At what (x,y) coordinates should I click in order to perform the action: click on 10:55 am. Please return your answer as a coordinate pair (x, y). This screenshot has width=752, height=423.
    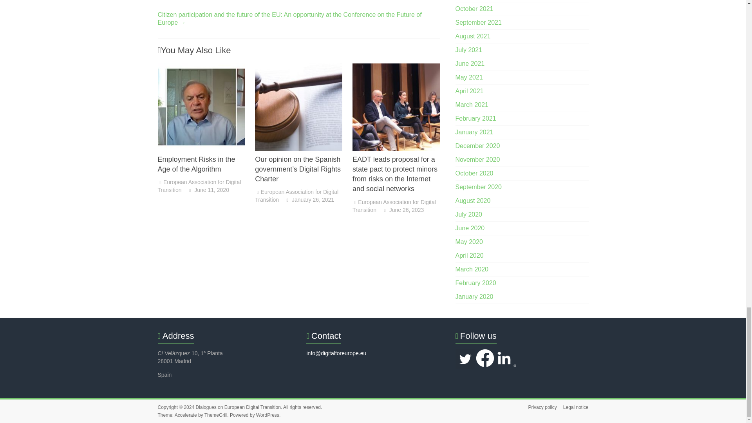
    Looking at the image, I should click on (309, 200).